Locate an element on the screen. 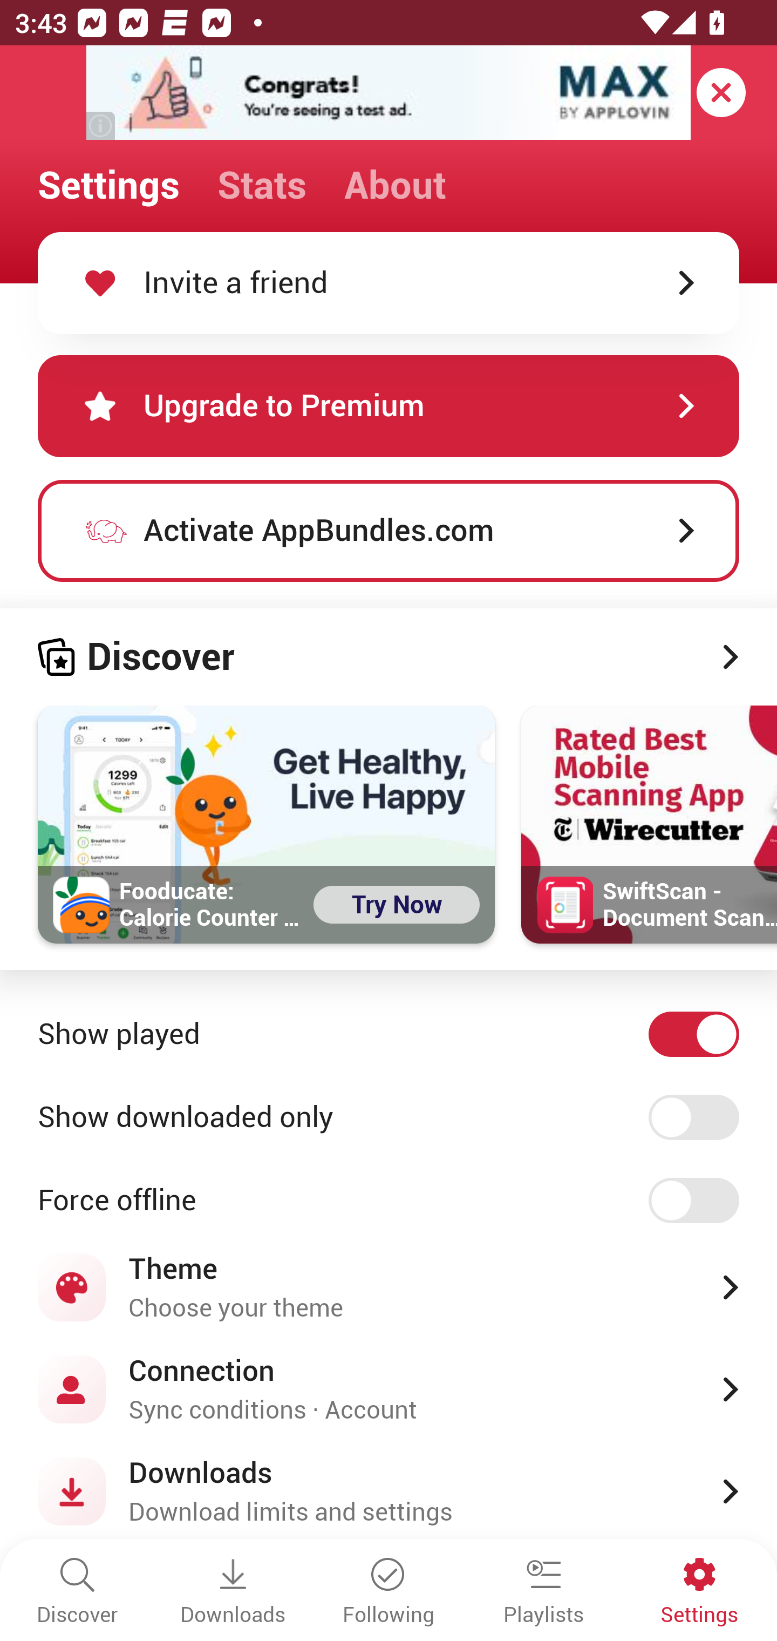  Invite a friend is located at coordinates (388, 283).